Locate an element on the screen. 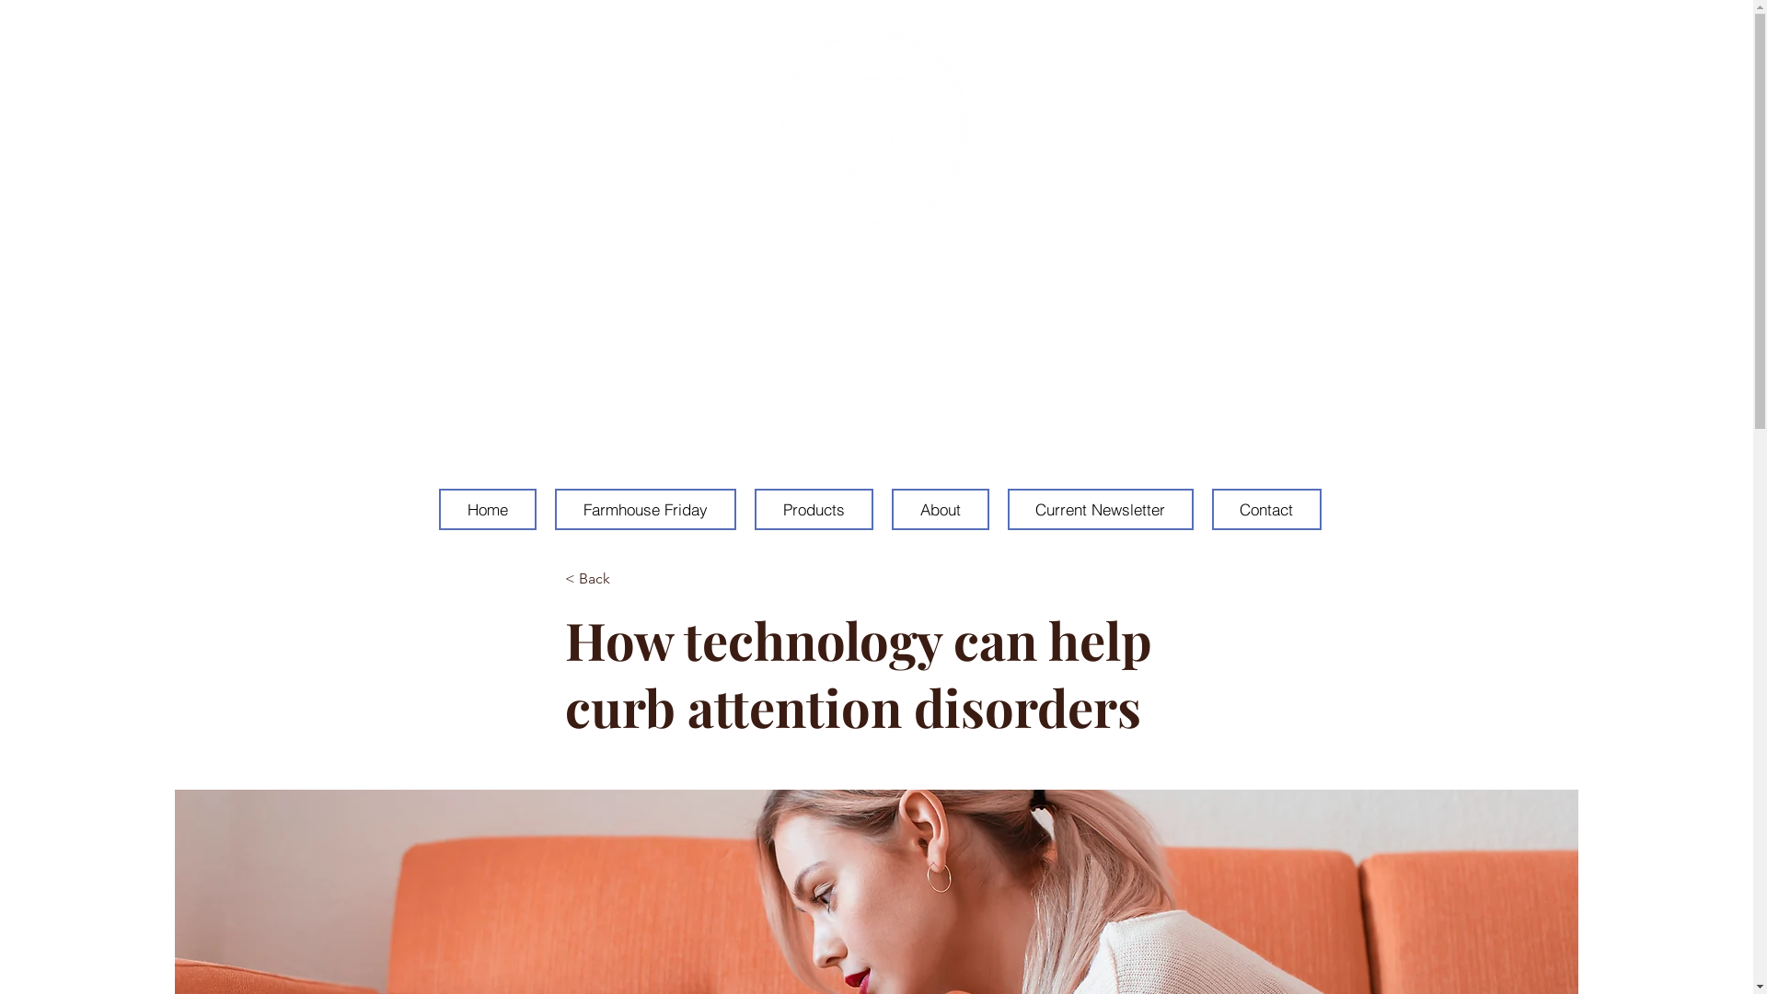 This screenshot has width=1767, height=994. Home is located at coordinates (487, 556).